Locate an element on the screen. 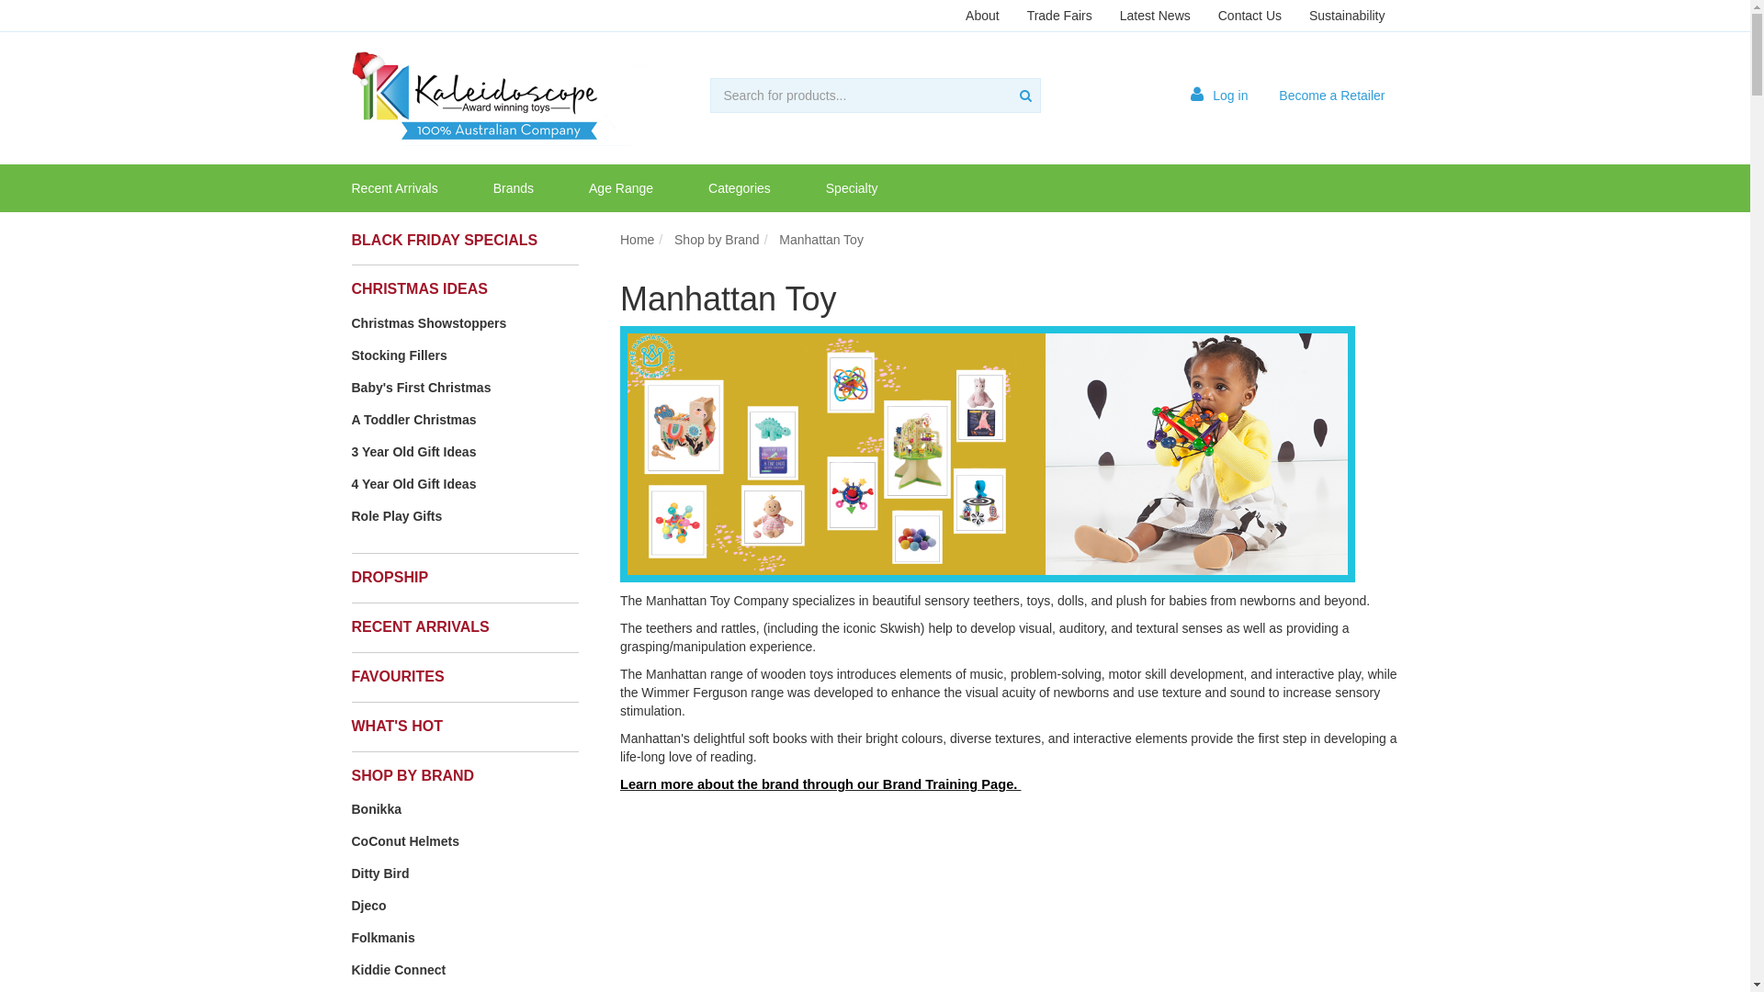 Image resolution: width=1764 pixels, height=992 pixels. Djeco is located at coordinates (465, 906).